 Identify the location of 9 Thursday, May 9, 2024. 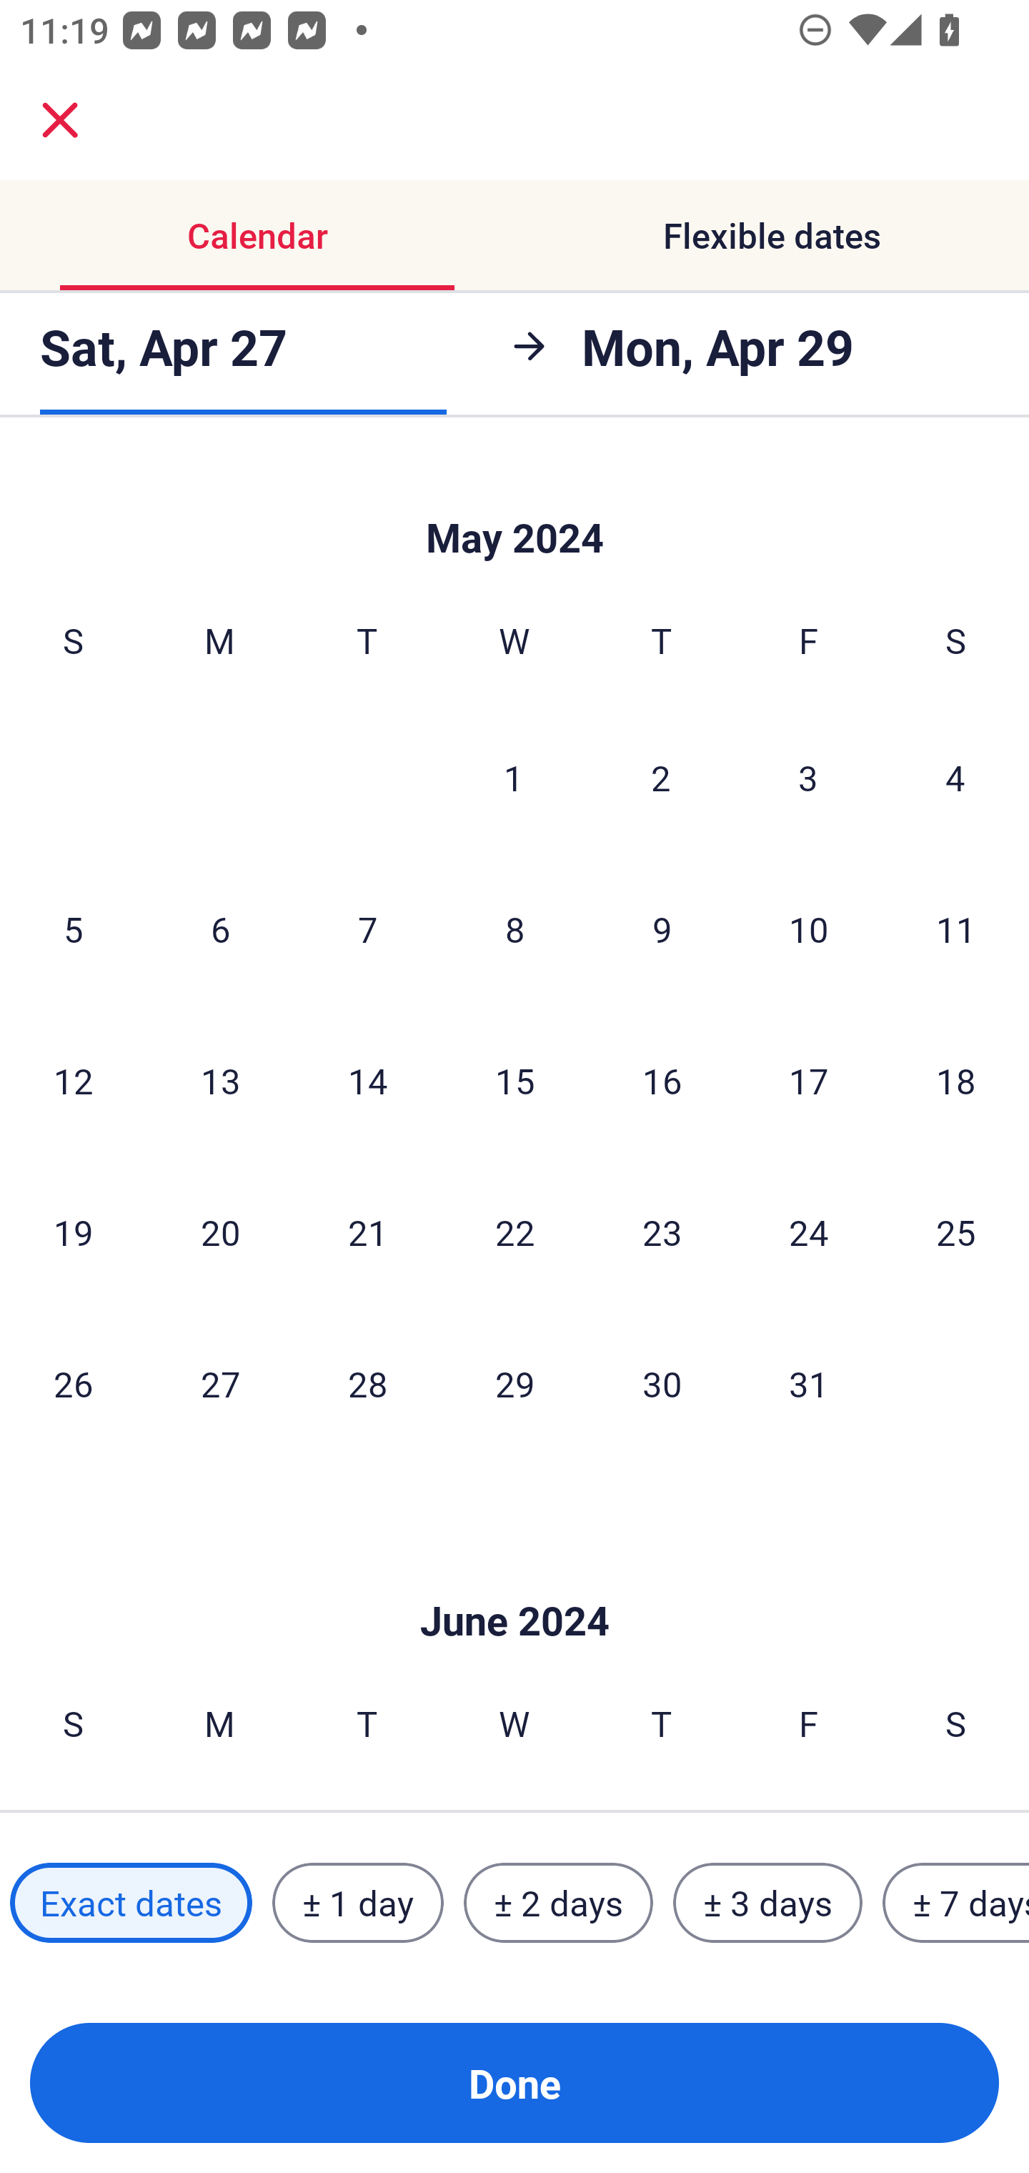
(662, 929).